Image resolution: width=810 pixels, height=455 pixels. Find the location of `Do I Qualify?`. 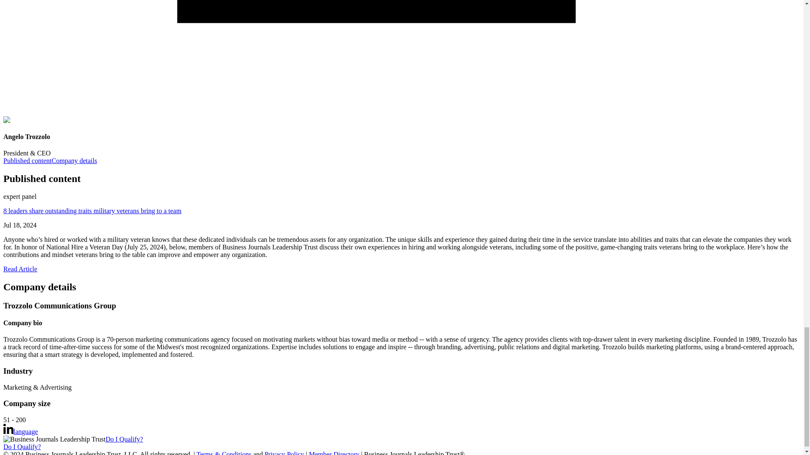

Do I Qualify? is located at coordinates (124, 439).